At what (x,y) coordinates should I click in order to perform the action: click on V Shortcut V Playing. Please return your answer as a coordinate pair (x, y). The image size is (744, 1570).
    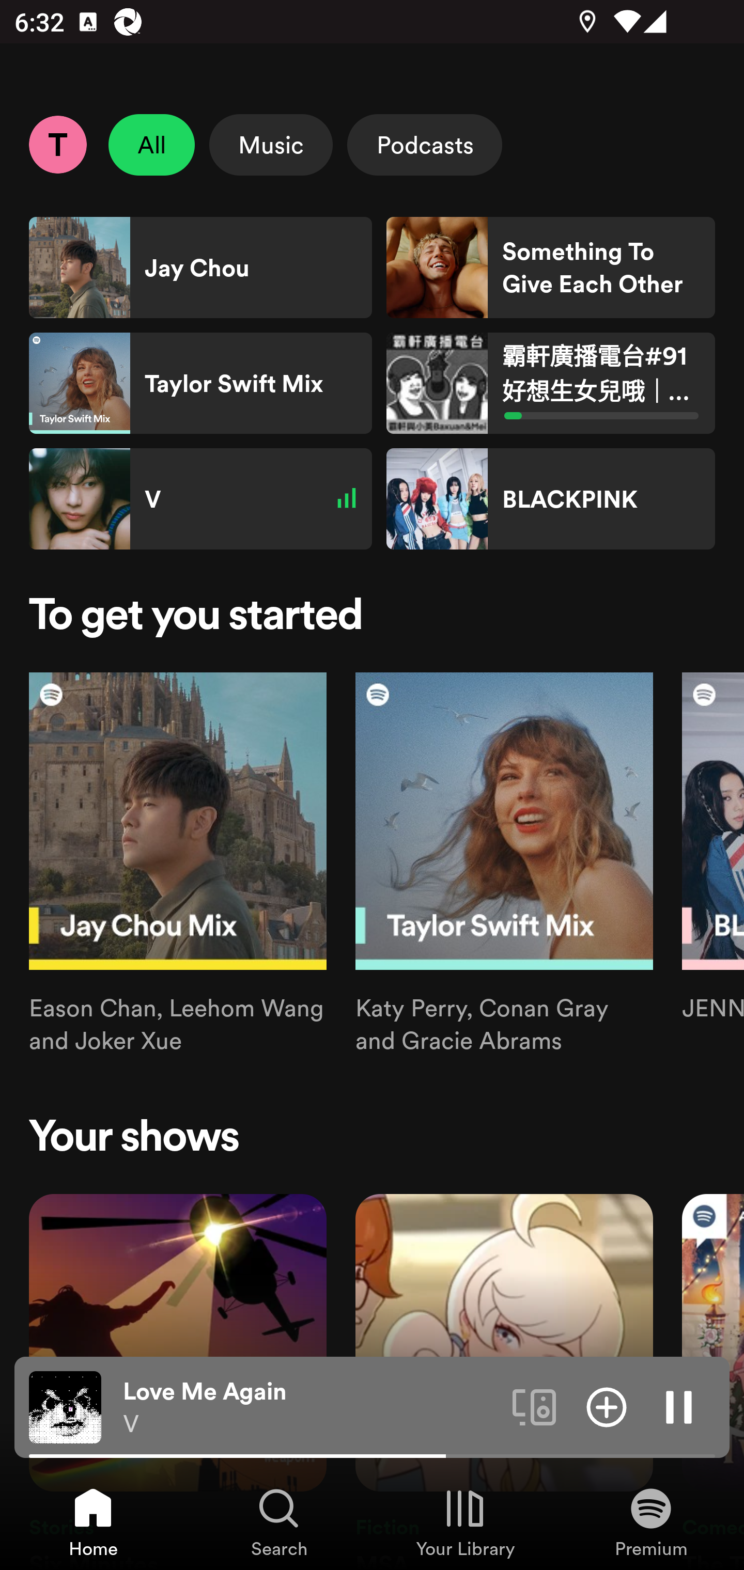
    Looking at the image, I should click on (200, 499).